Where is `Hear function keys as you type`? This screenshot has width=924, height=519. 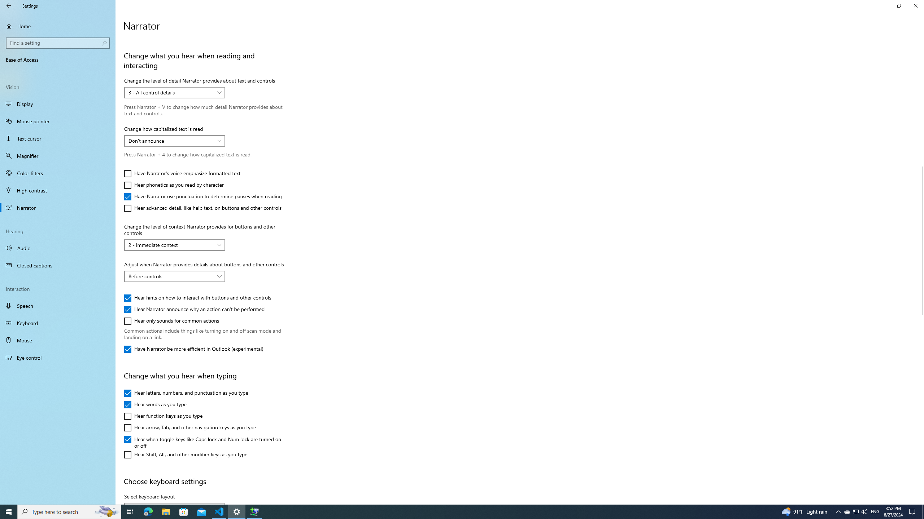 Hear function keys as you type is located at coordinates (164, 416).